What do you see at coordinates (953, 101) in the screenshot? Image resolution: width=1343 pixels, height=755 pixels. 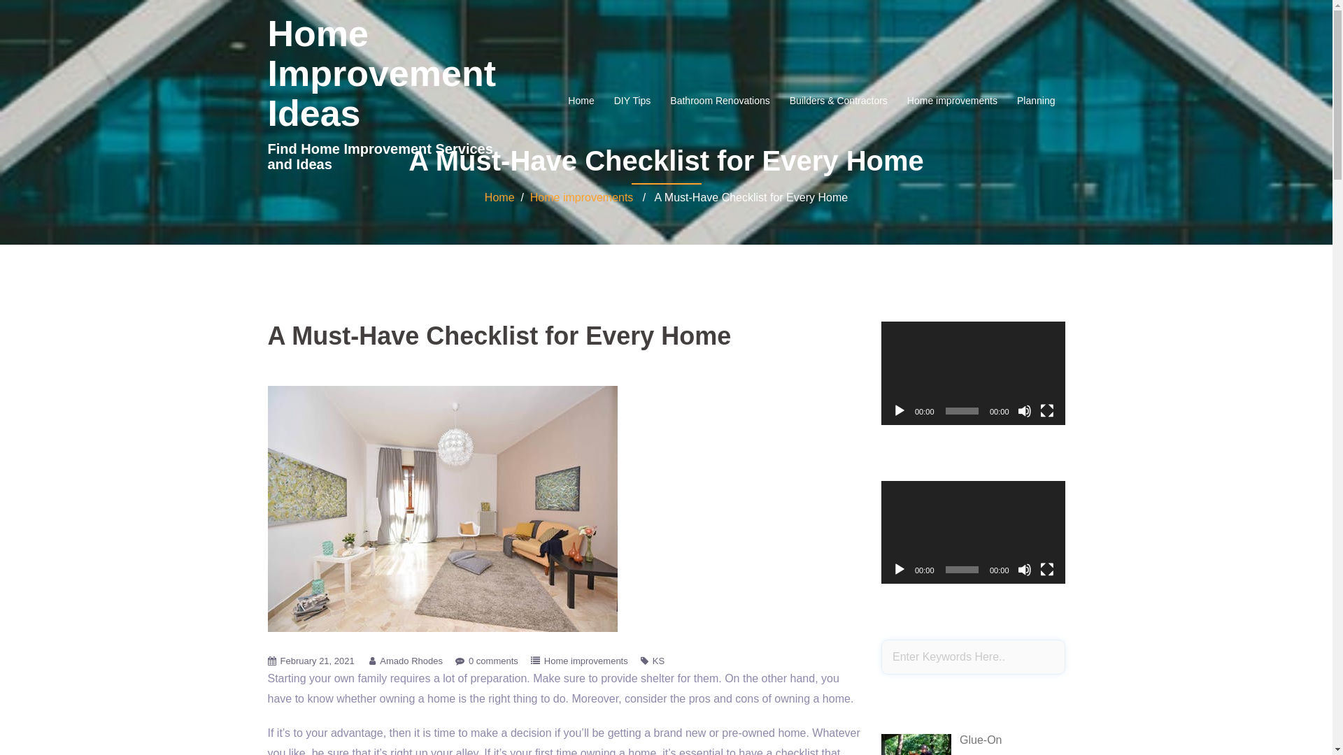 I see `Home improvements` at bounding box center [953, 101].